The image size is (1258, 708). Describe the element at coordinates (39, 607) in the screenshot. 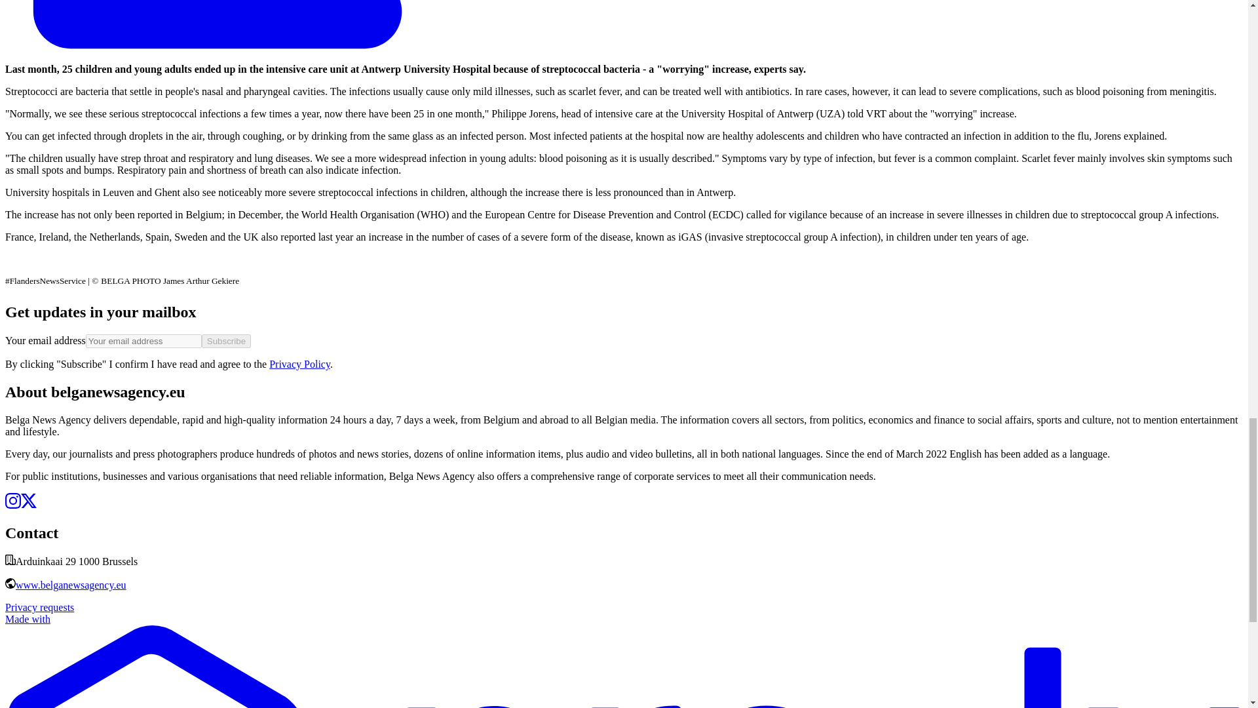

I see `Privacy requests` at that location.